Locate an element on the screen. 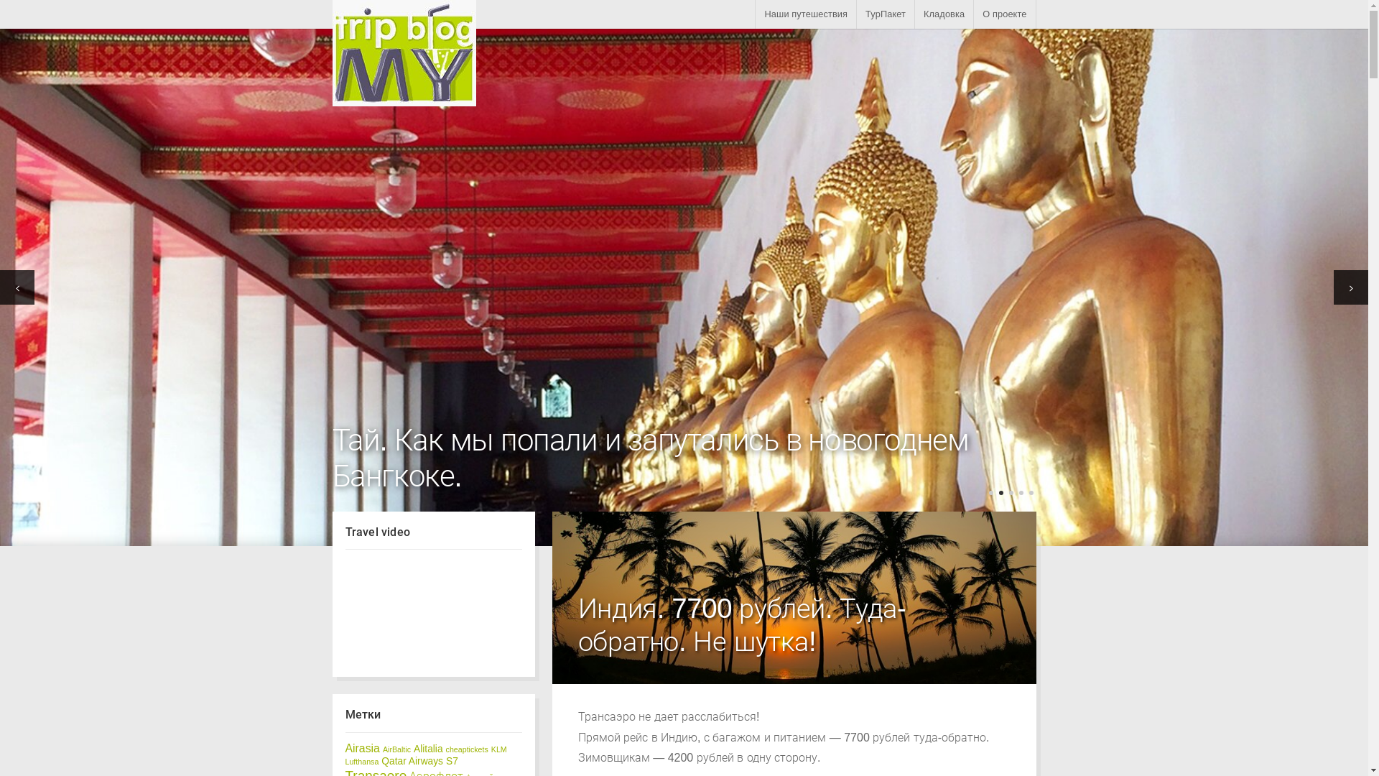 Image resolution: width=1379 pixels, height=776 pixels. 4 is located at coordinates (1021, 493).